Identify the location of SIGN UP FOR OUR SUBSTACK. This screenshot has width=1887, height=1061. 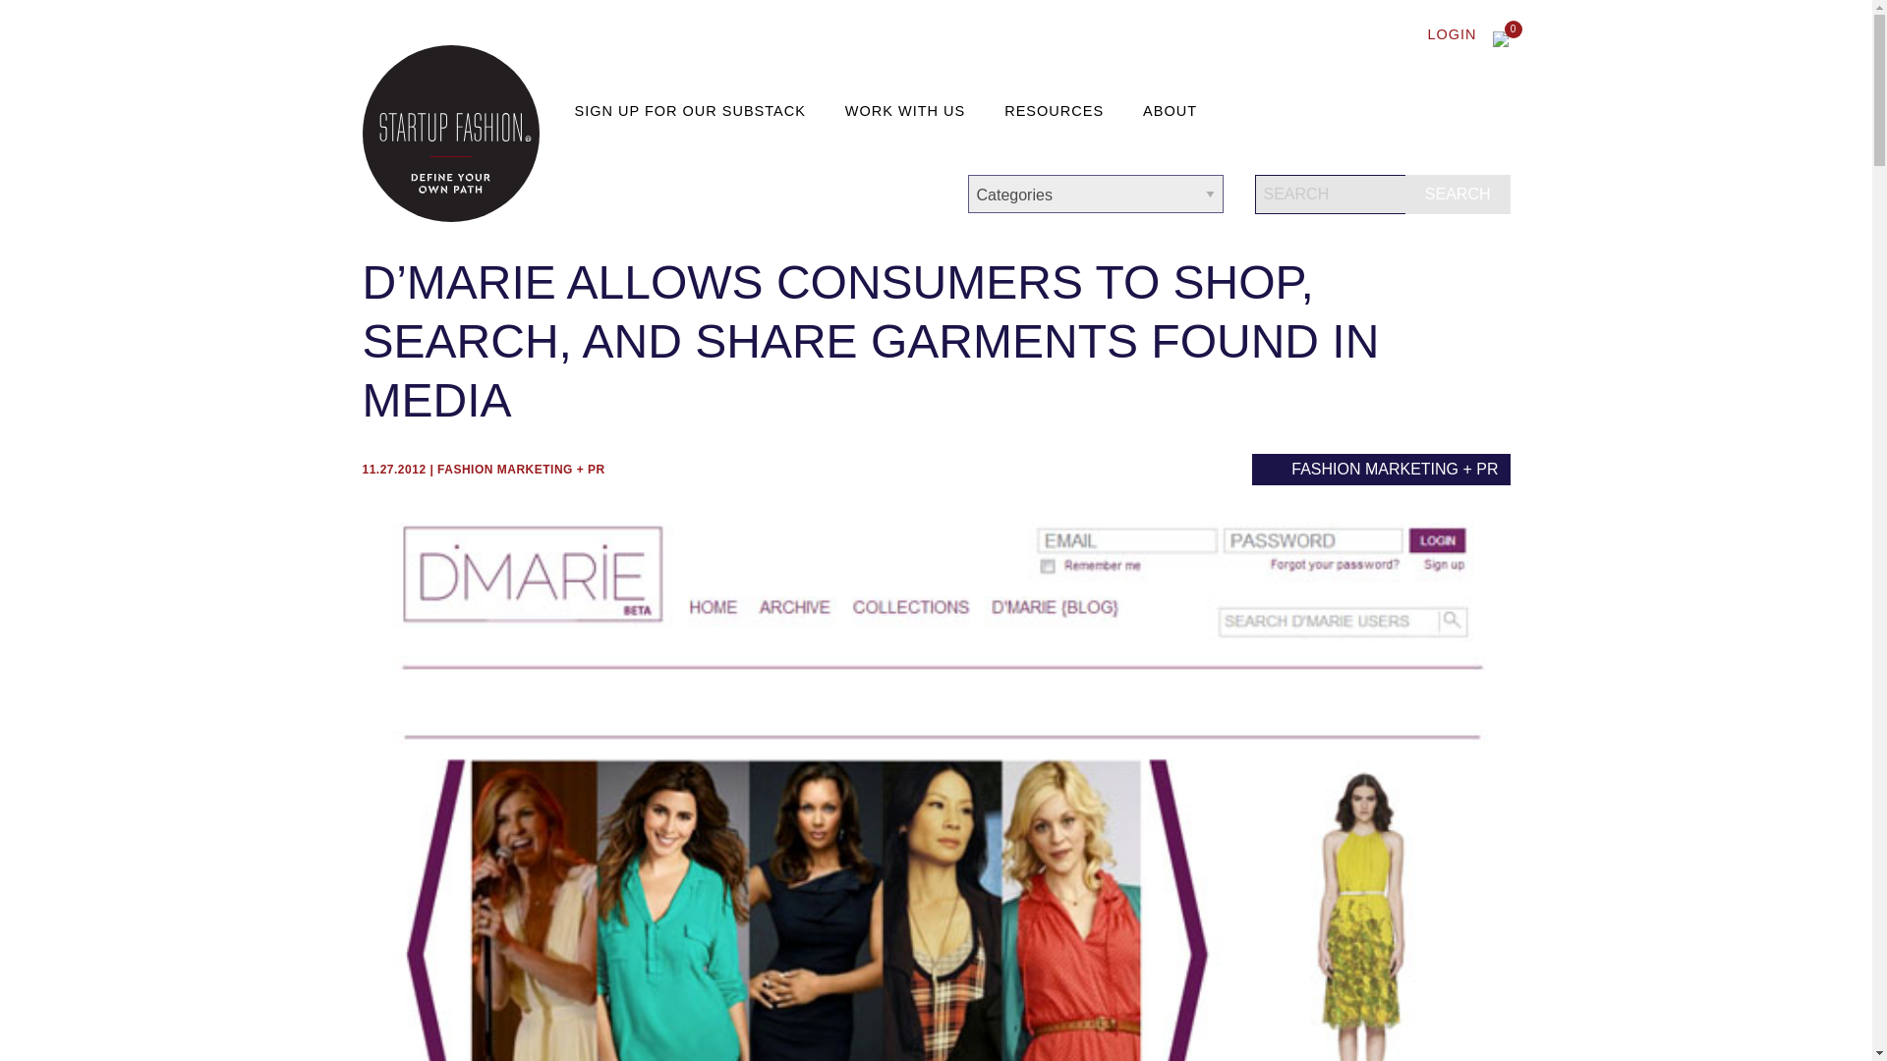
(694, 111).